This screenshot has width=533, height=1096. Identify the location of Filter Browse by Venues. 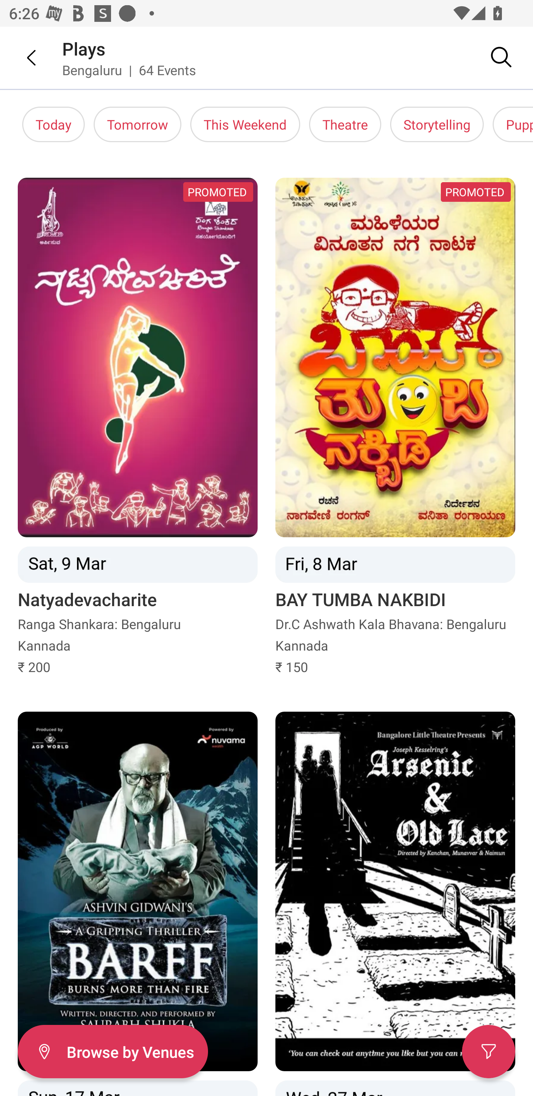
(113, 1052).